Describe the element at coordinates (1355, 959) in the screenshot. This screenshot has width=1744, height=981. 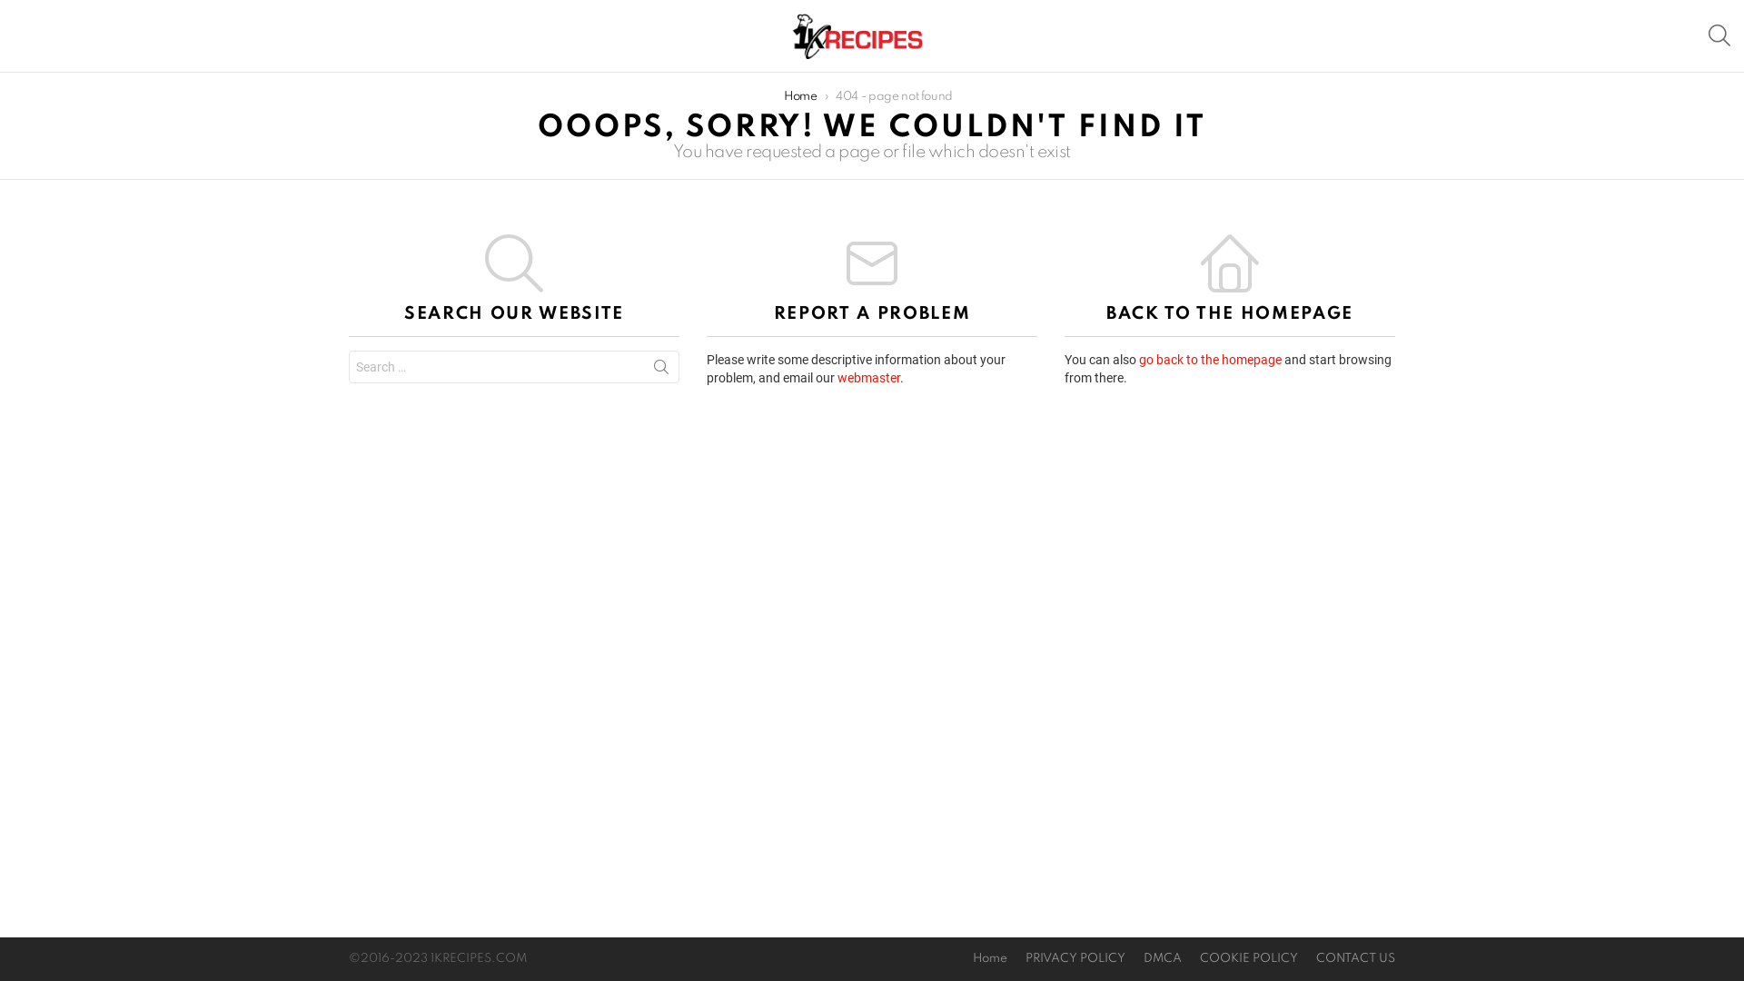
I see `CONTACT US` at that location.